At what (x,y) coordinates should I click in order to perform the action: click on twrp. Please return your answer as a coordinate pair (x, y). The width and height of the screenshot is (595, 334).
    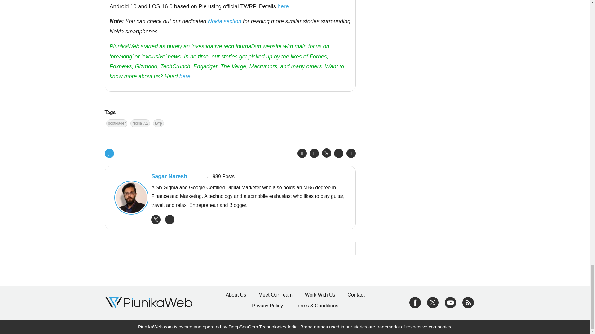
    Looking at the image, I should click on (158, 123).